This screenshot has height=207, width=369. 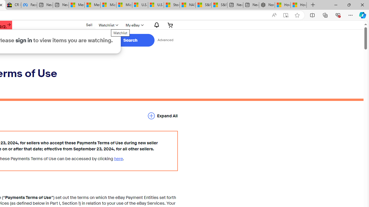 What do you see at coordinates (286, 15) in the screenshot?
I see `Enter Immersive Reader (F9)` at bounding box center [286, 15].